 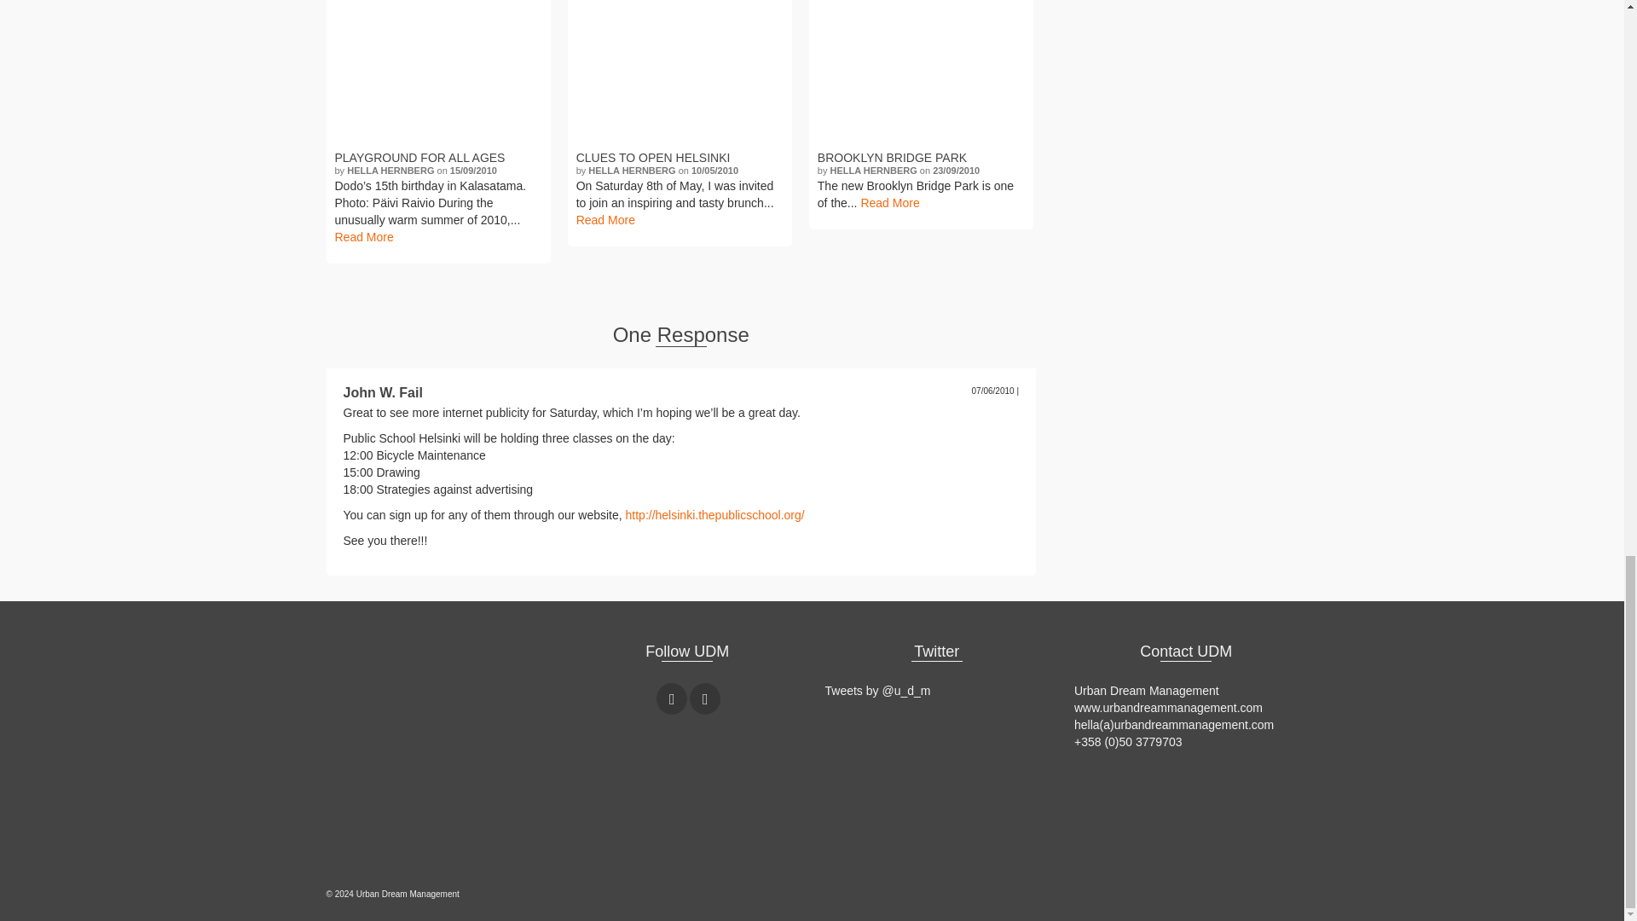 I want to click on Read More, so click(x=363, y=237).